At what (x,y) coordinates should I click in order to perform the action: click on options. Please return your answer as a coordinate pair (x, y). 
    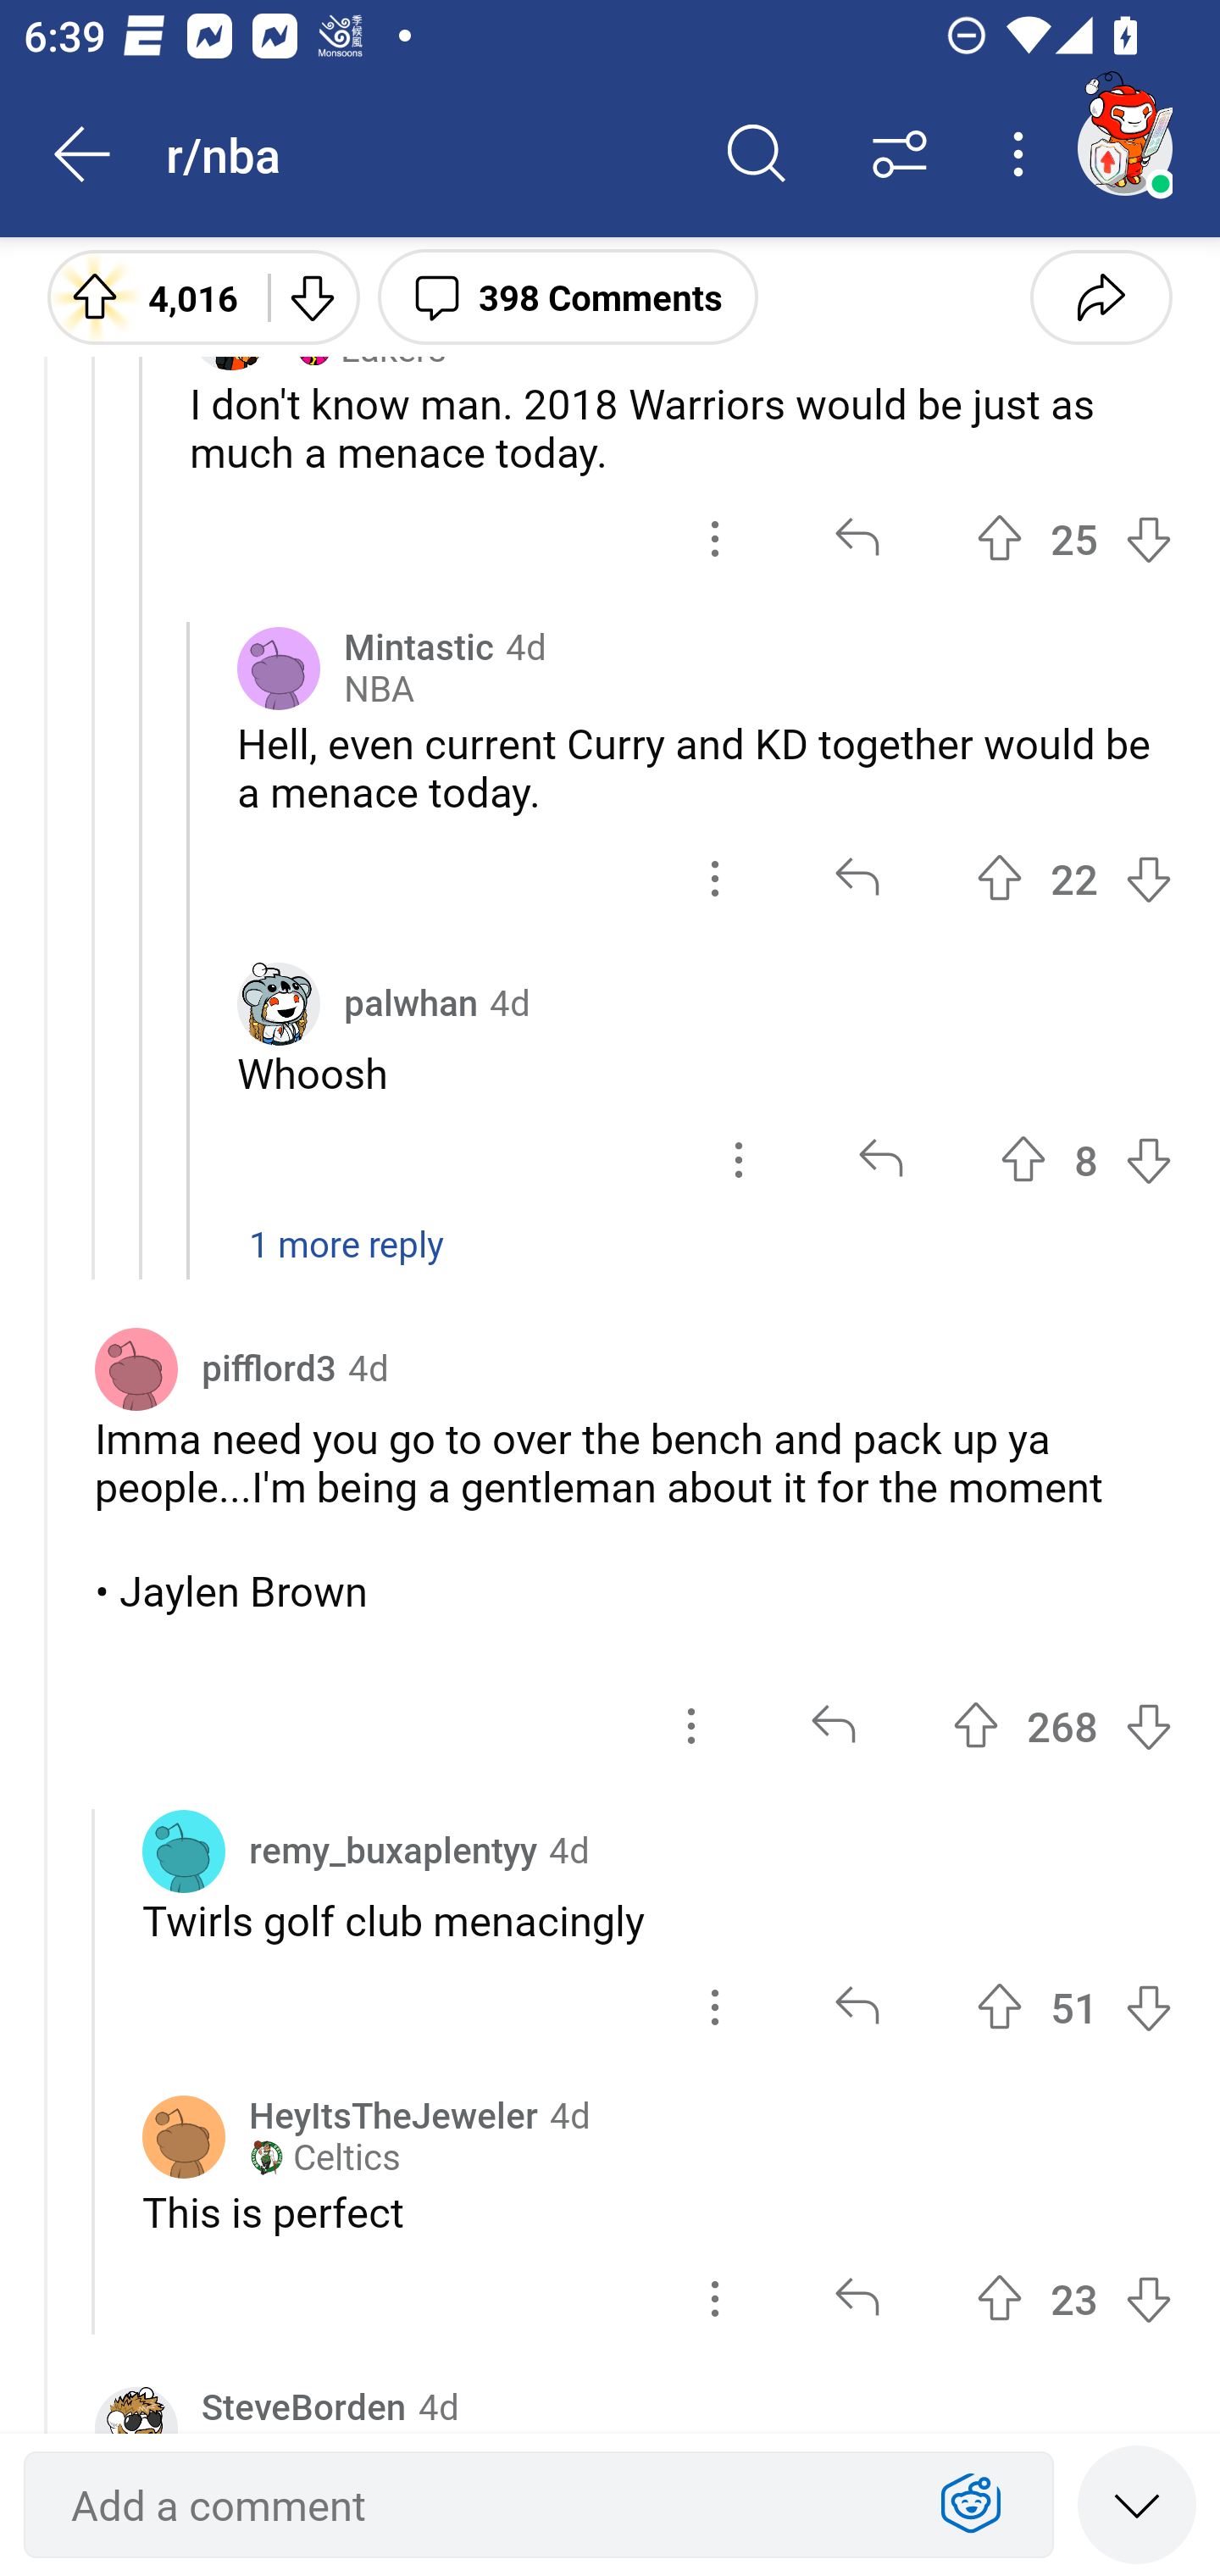
    Looking at the image, I should click on (691, 1725).